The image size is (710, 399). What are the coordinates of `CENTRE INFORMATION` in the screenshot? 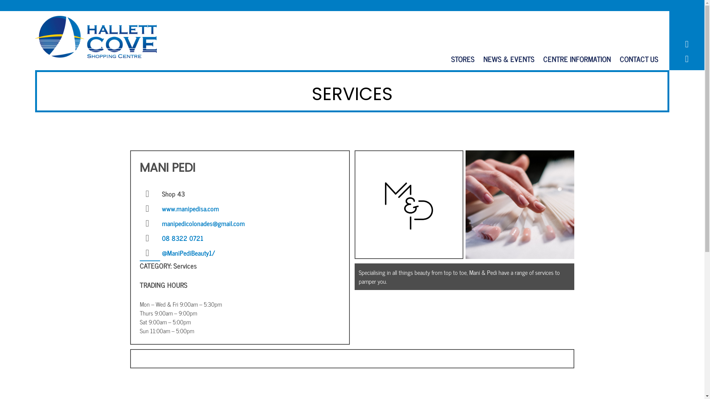 It's located at (577, 59).